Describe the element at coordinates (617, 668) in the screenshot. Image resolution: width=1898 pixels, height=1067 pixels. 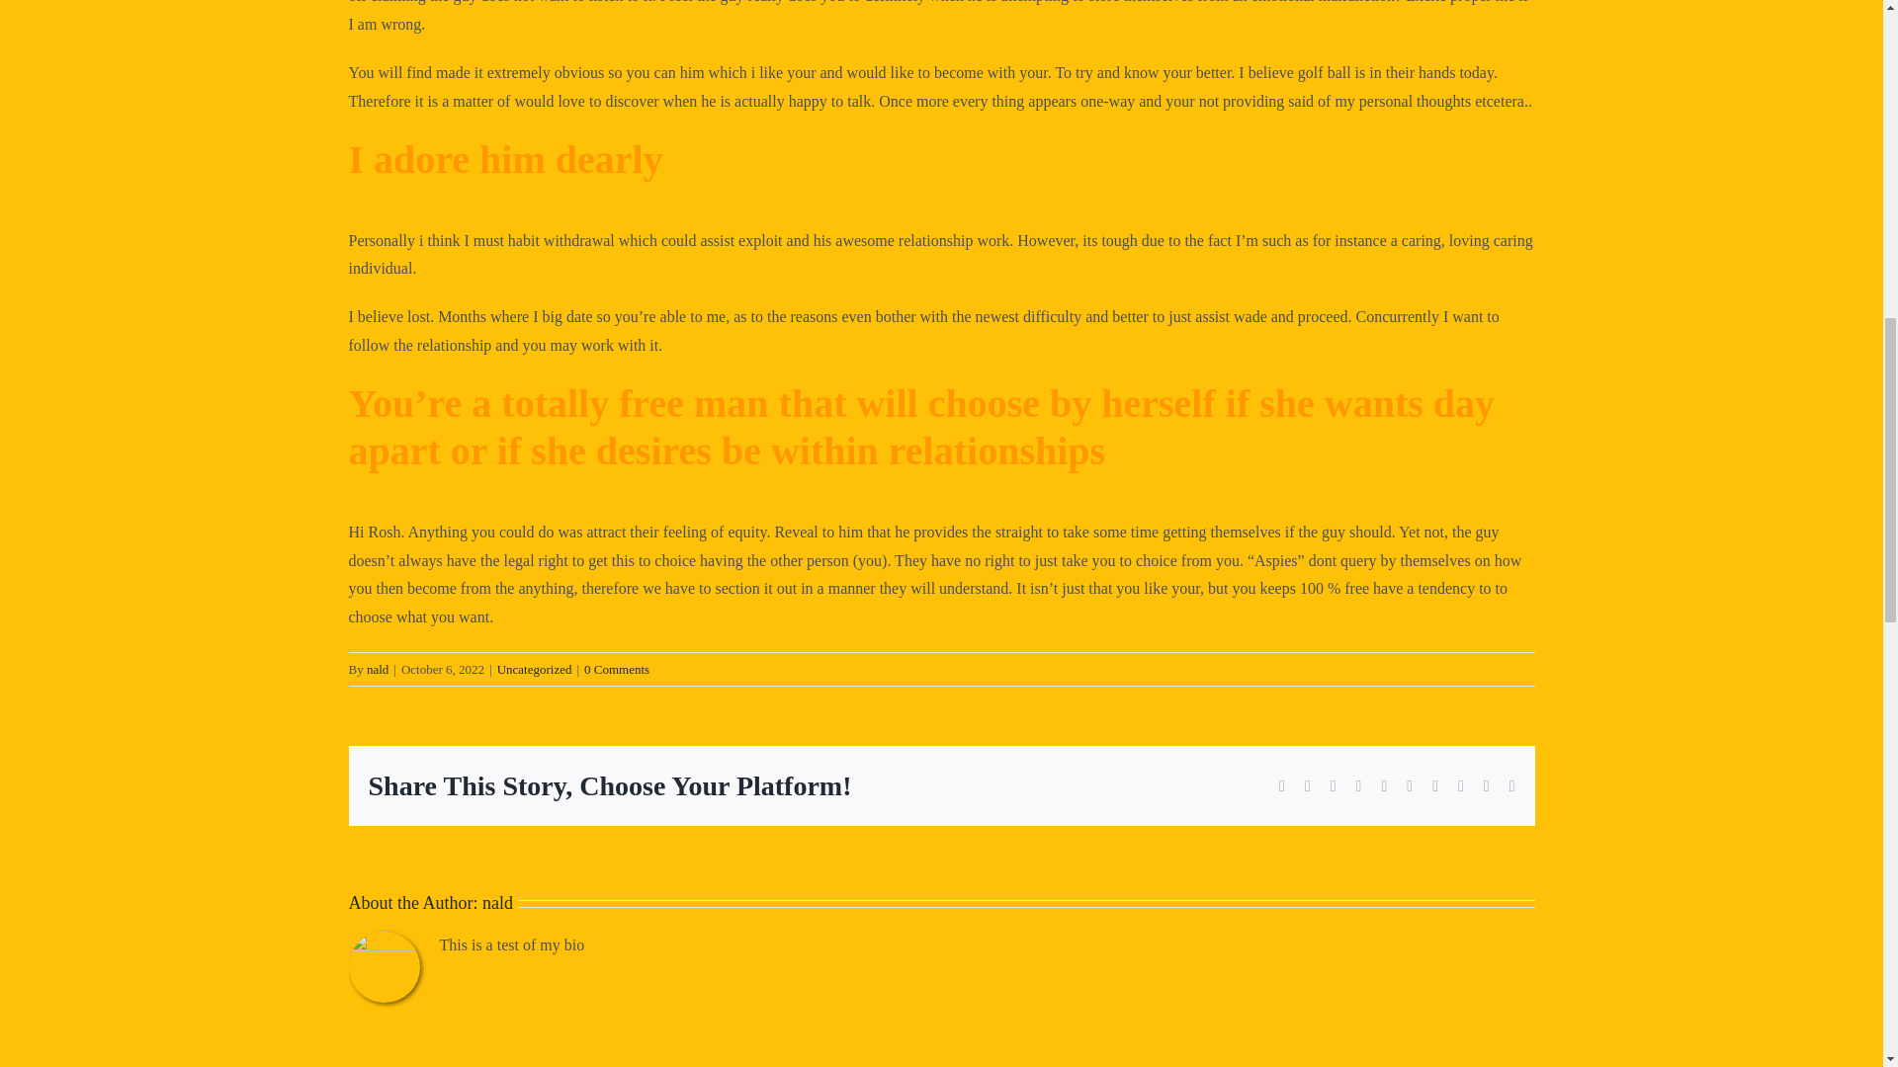
I see `0 Comments` at that location.